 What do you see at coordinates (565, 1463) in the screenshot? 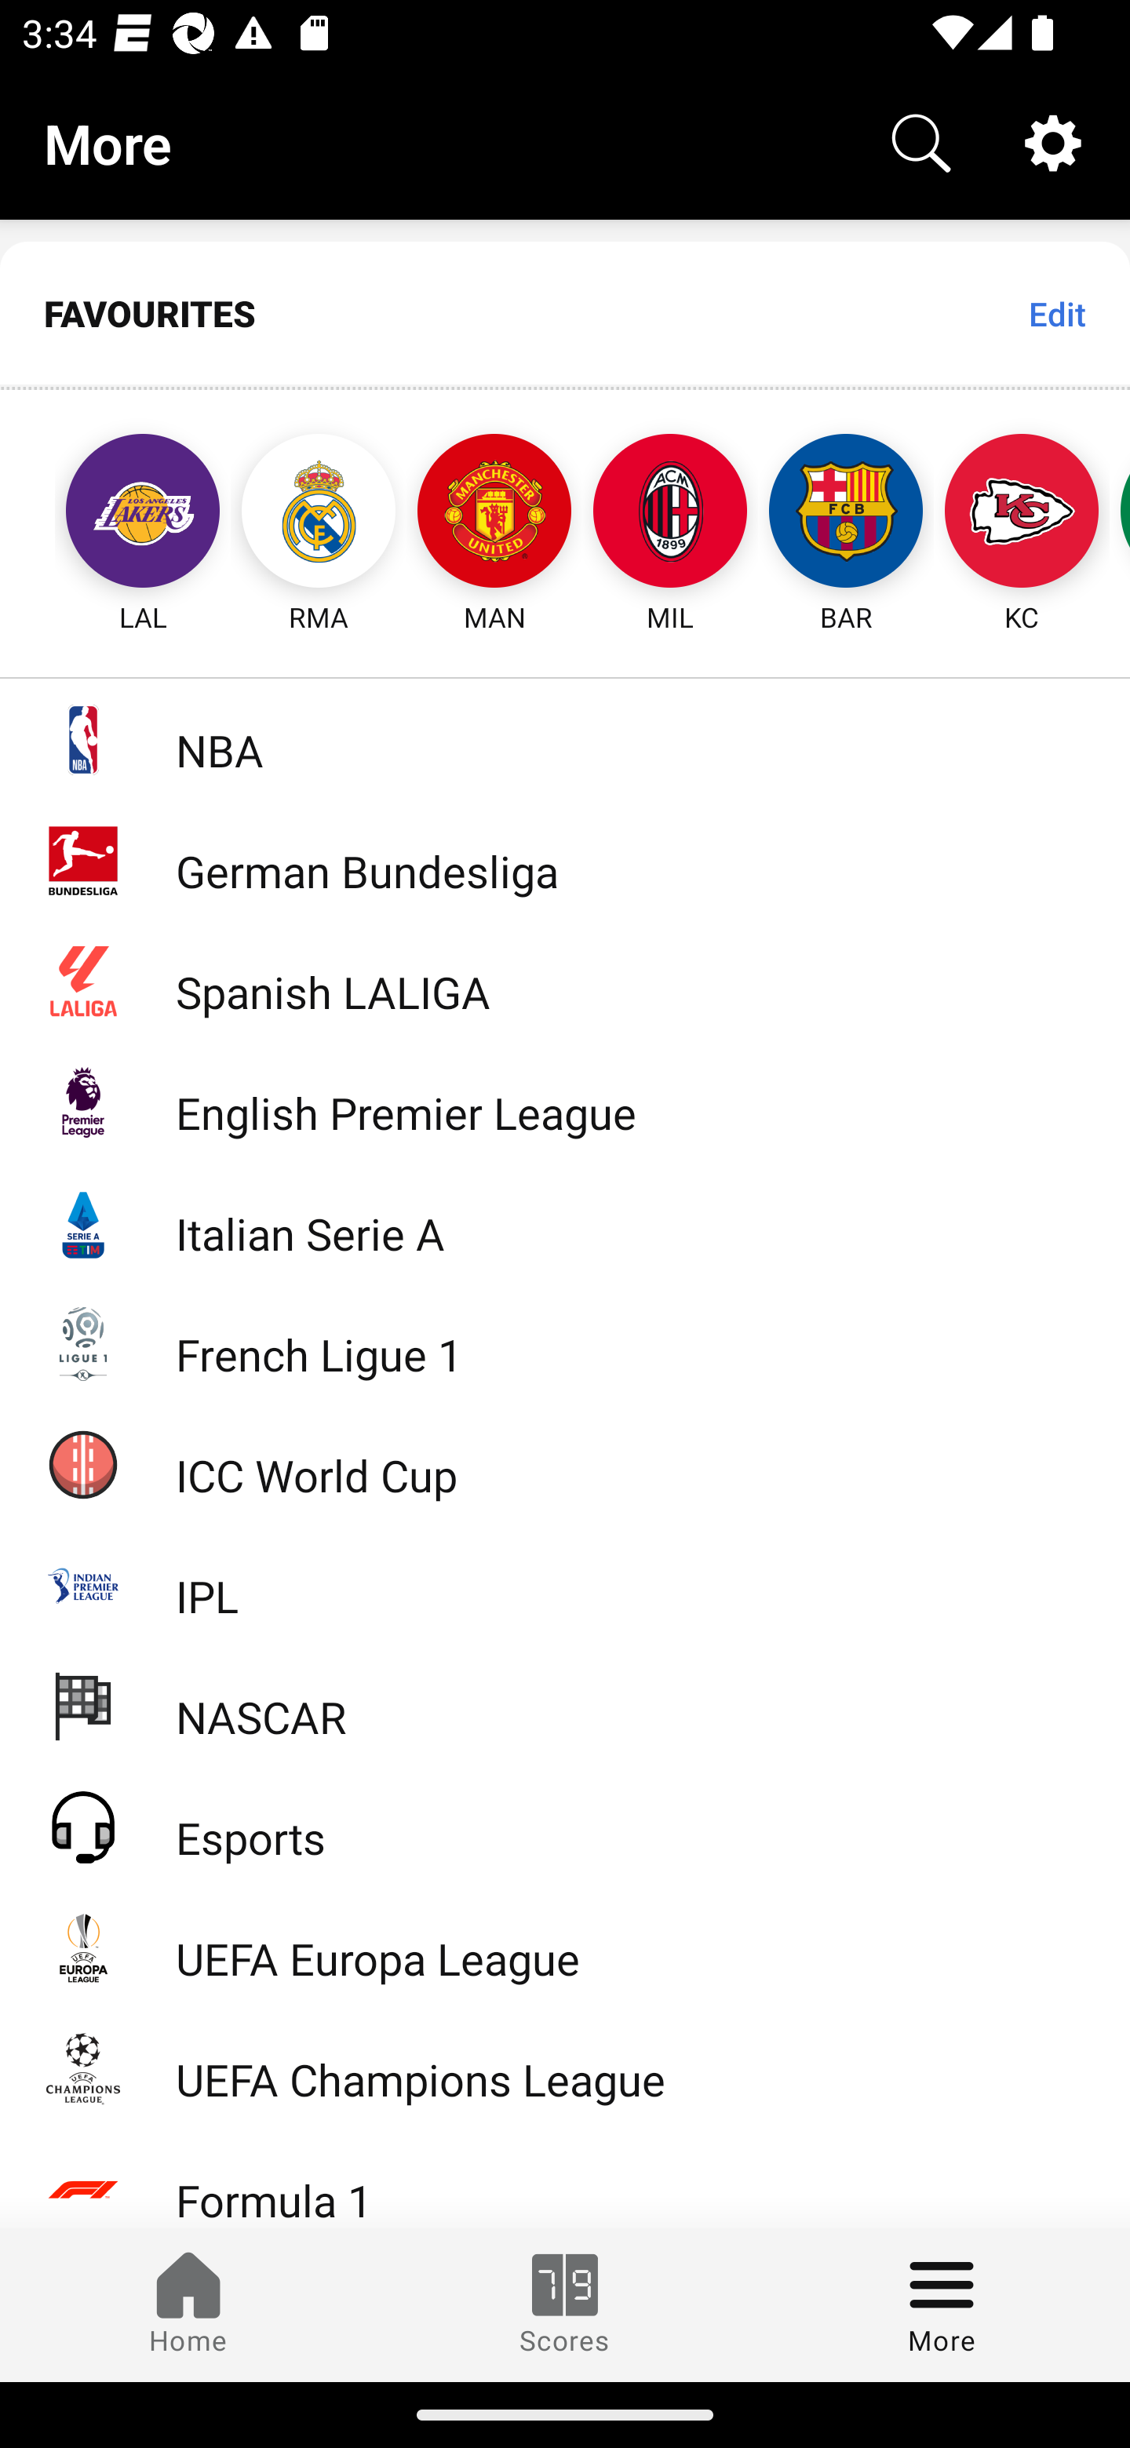
I see `ICC World Cup` at bounding box center [565, 1463].